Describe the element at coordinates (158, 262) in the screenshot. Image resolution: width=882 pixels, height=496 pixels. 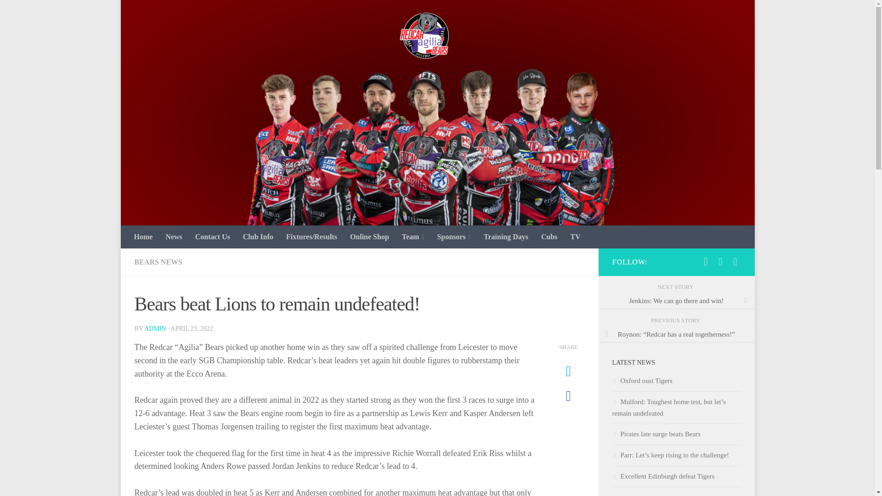
I see `BEARS NEWS` at that location.